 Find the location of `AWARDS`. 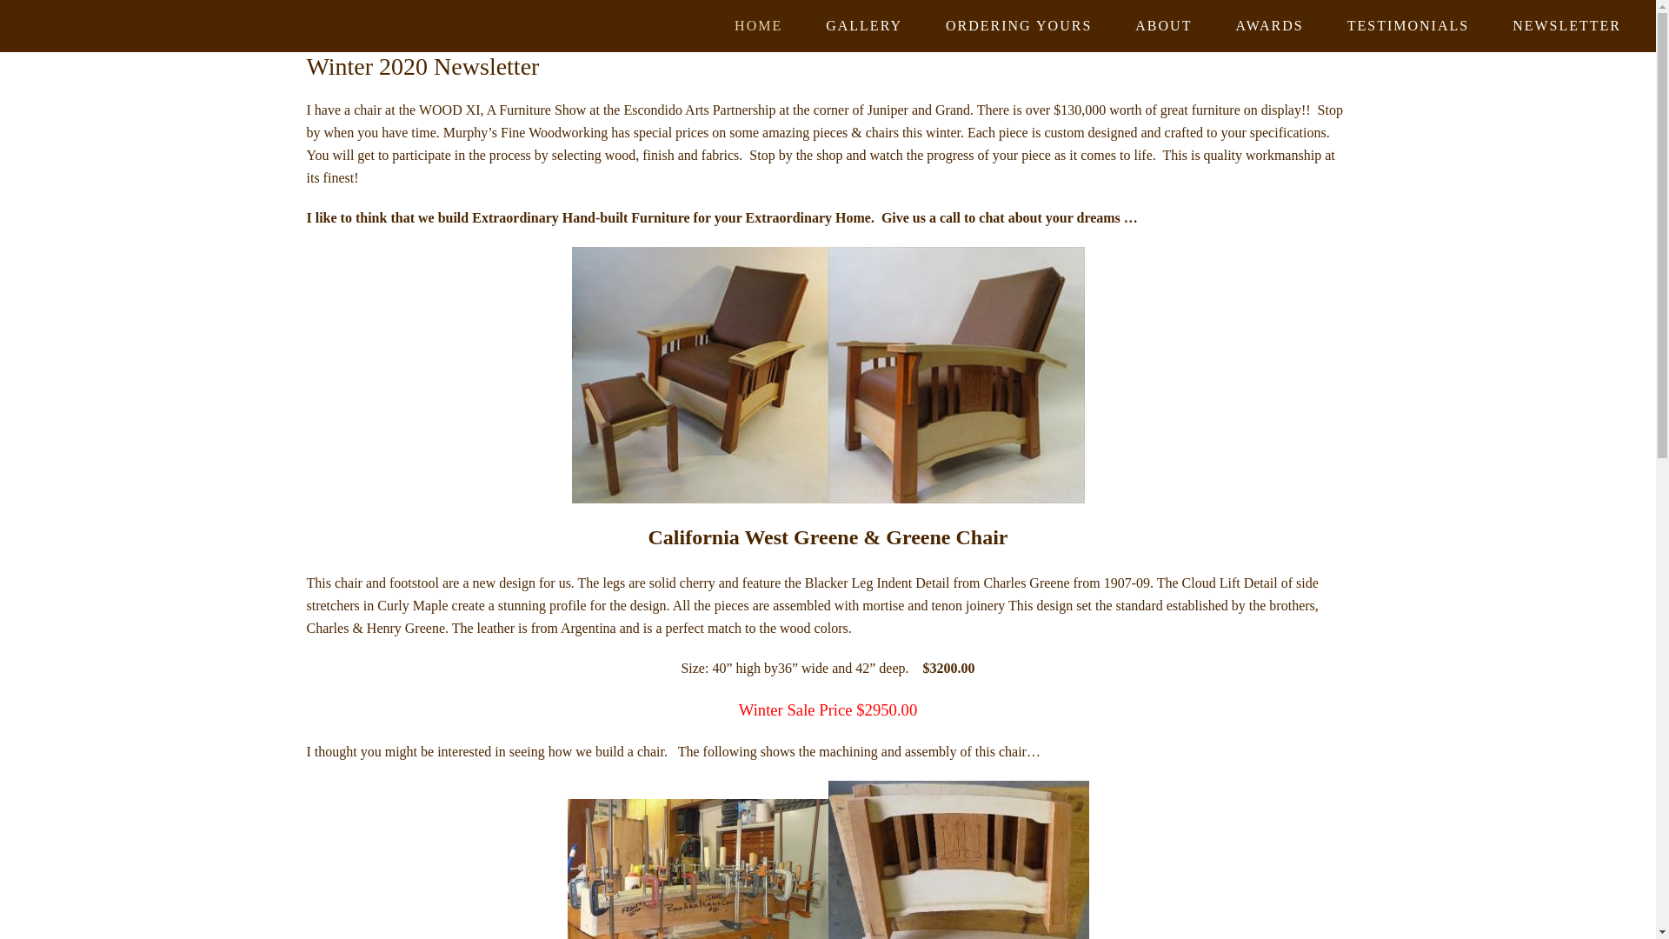

AWARDS is located at coordinates (1269, 26).